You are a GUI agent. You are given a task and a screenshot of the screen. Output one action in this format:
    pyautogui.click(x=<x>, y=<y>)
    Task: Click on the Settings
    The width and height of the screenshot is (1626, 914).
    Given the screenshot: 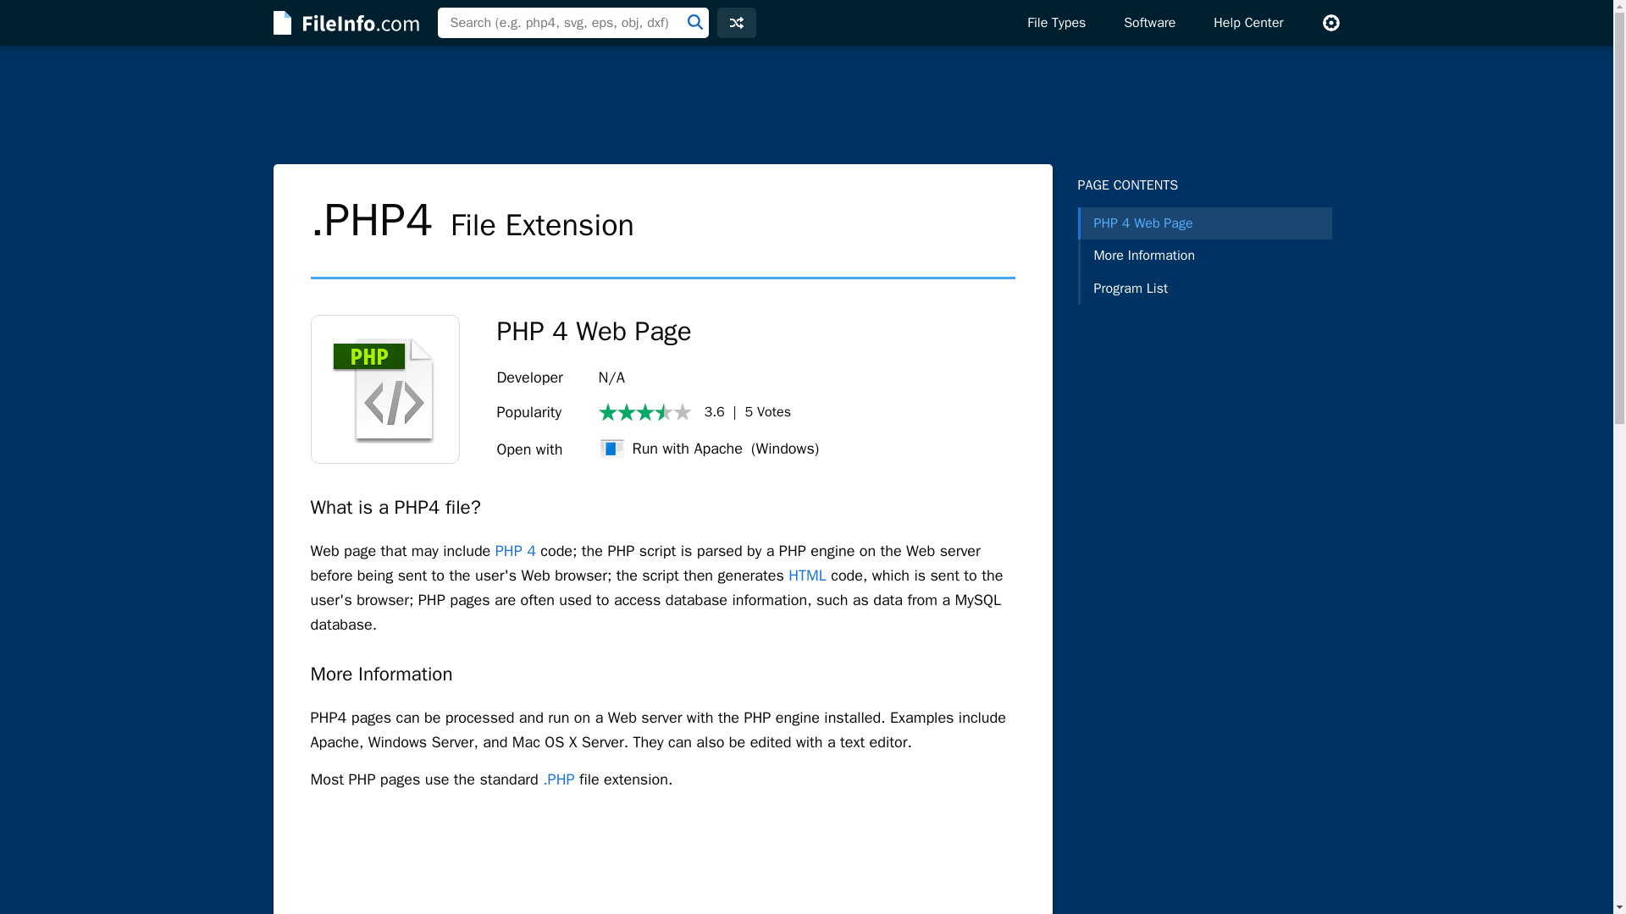 What is the action you would take?
    pyautogui.click(x=1330, y=23)
    